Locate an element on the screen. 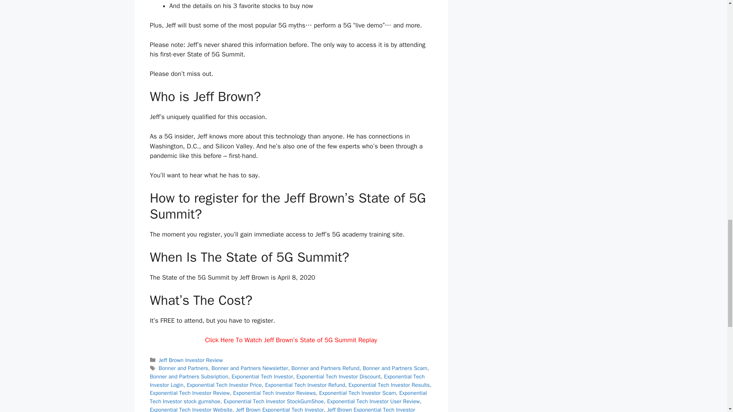 The width and height of the screenshot is (733, 412). Bonner and Partners Newsletter is located at coordinates (250, 368).